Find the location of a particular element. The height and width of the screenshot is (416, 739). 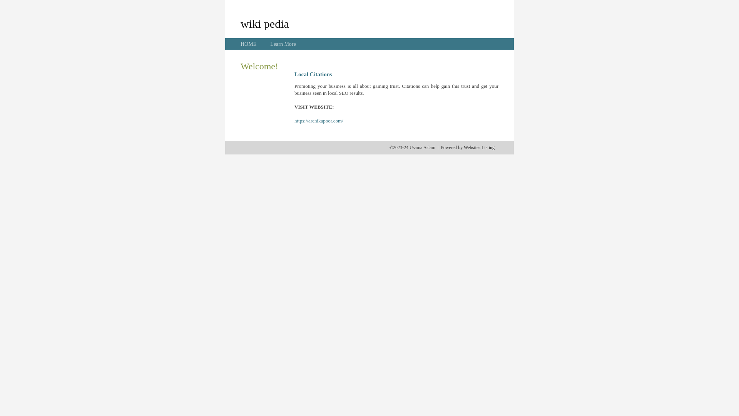

https://archikapoor.com/ is located at coordinates (319, 121).